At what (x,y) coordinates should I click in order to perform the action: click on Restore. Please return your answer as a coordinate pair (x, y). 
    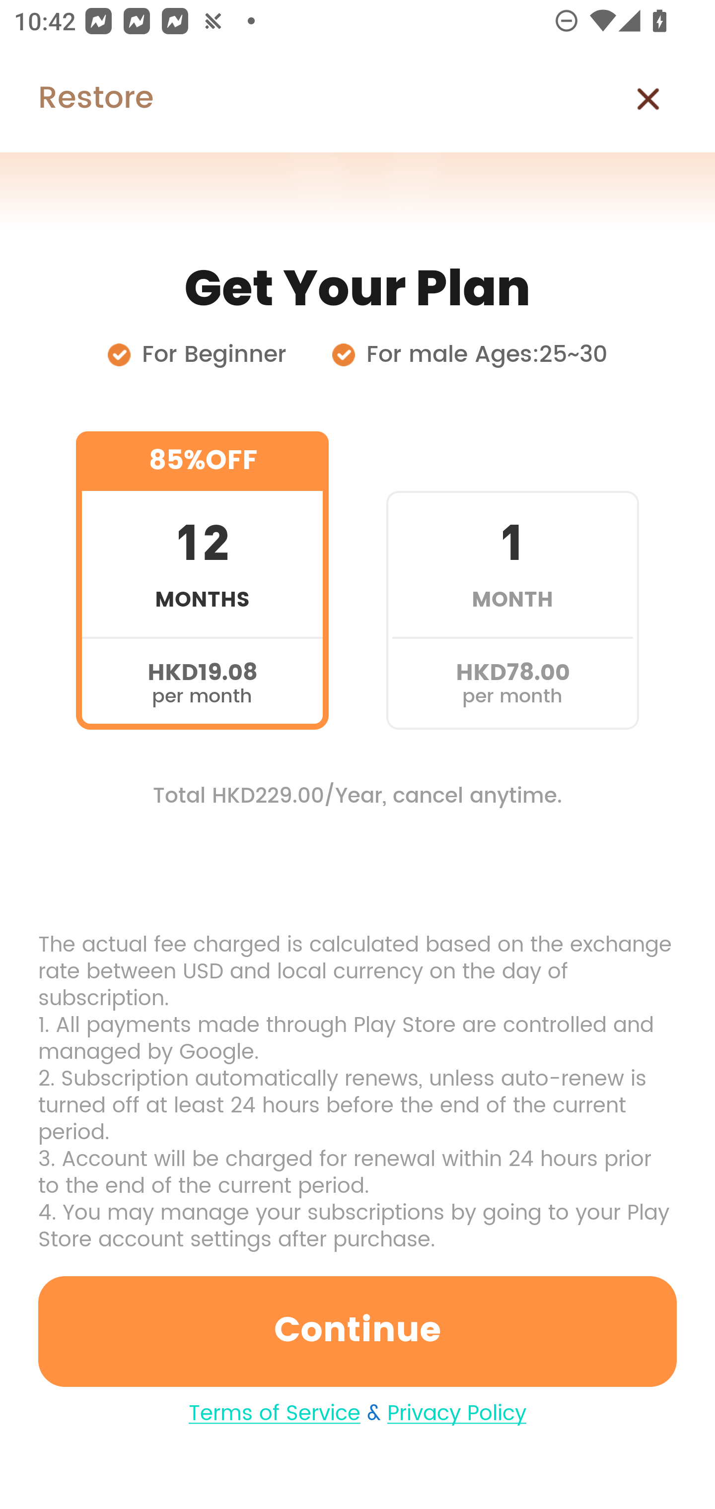
    Looking at the image, I should click on (76, 99).